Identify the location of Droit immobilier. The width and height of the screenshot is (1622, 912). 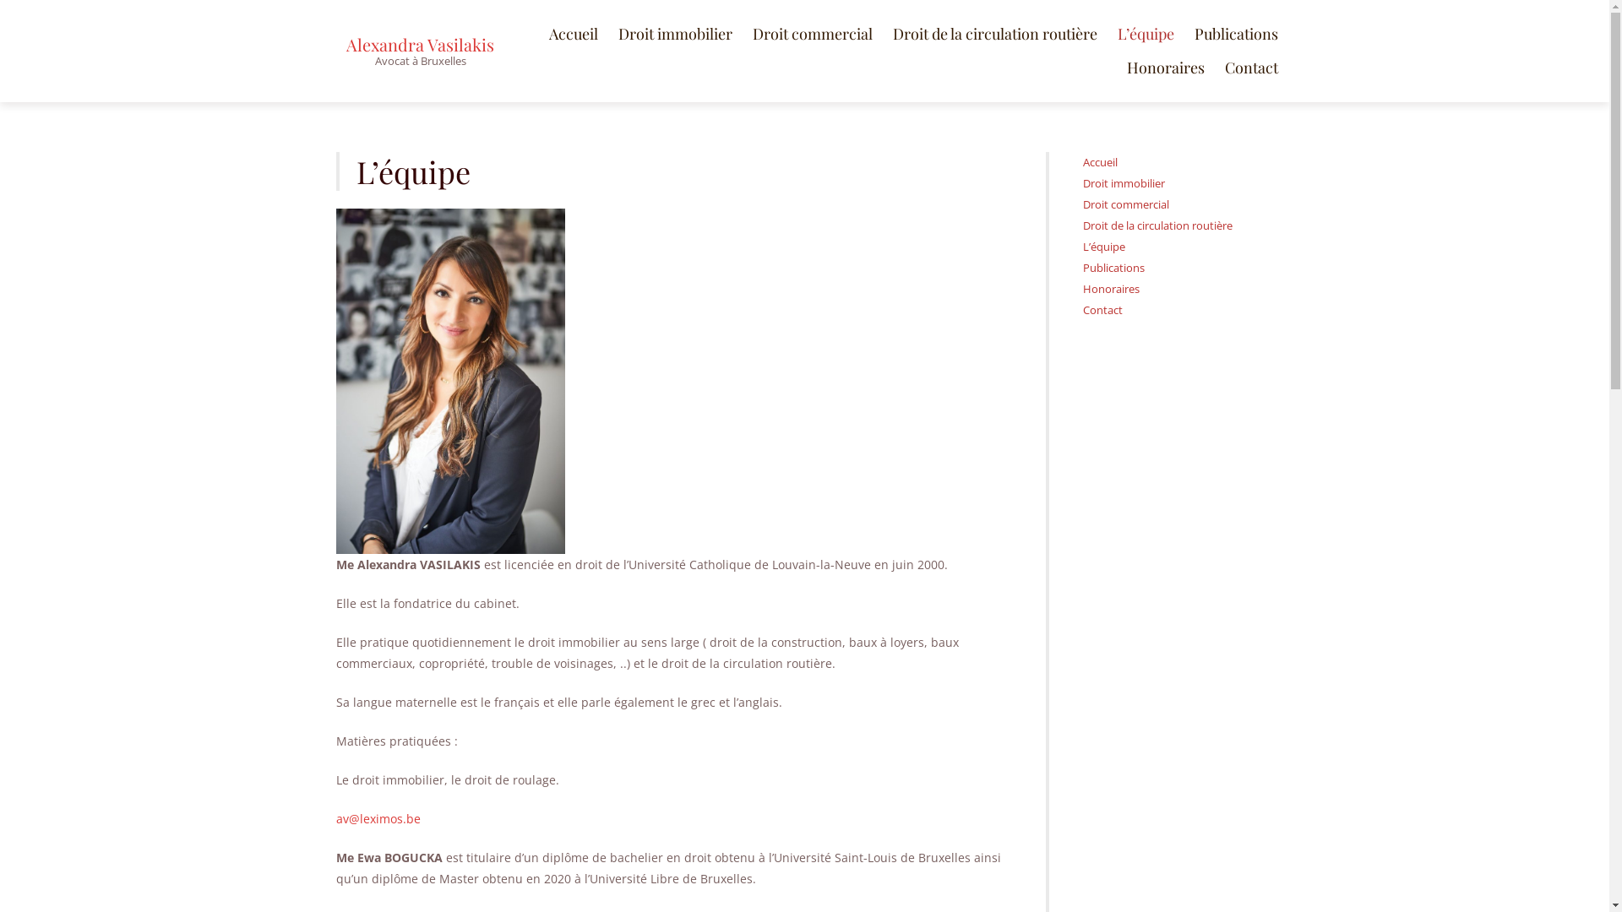
(676, 34).